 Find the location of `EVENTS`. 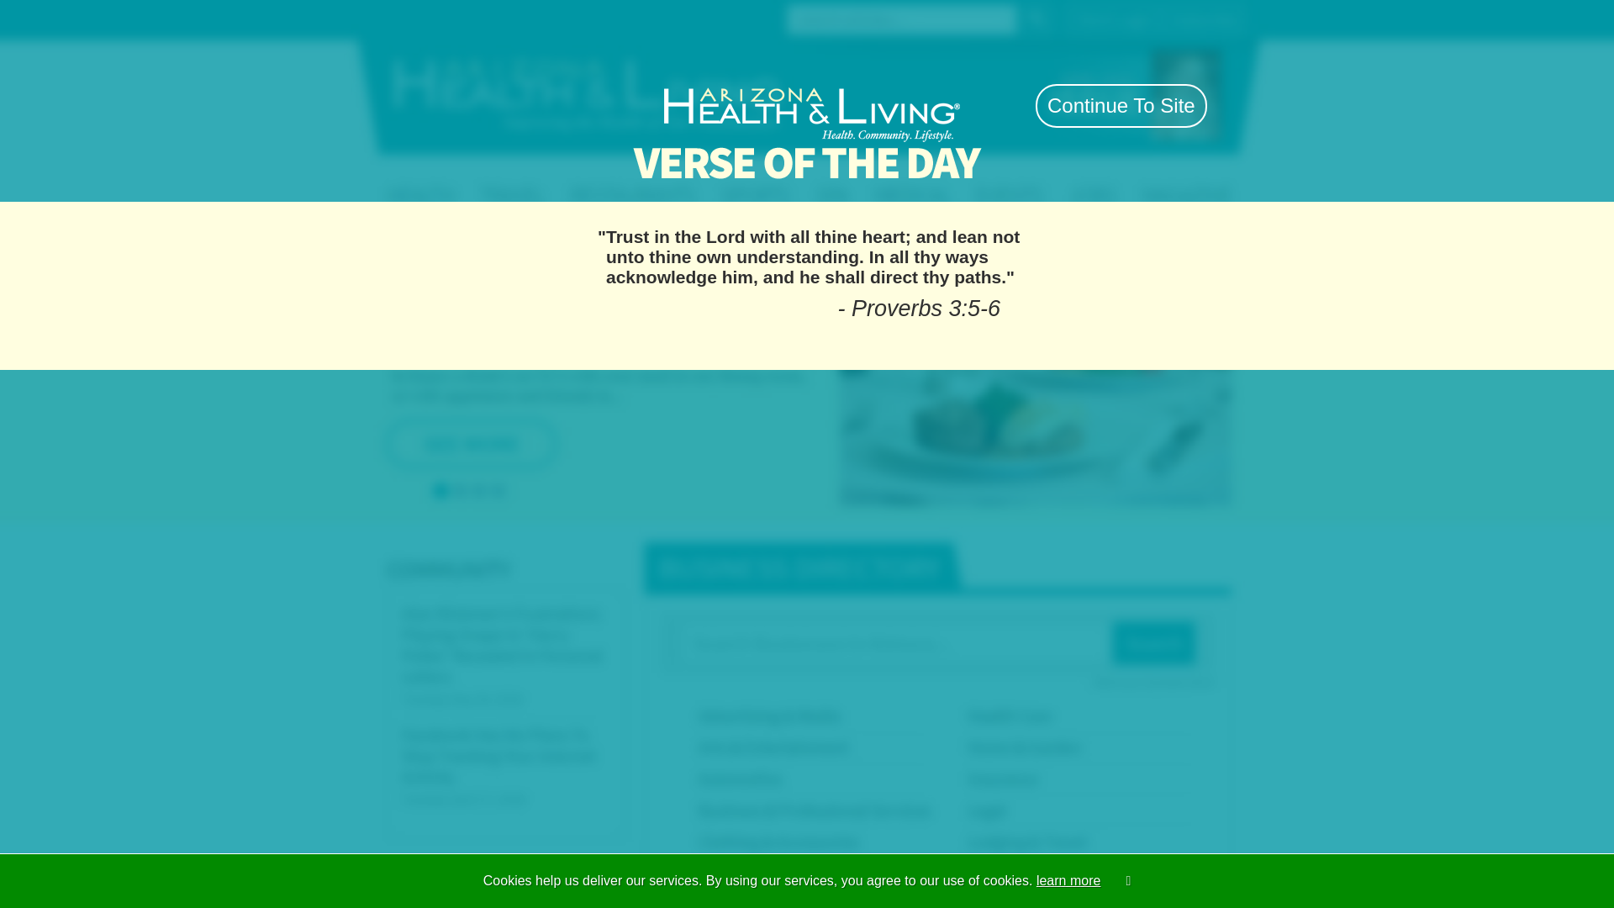

EVENTS is located at coordinates (1094, 178).